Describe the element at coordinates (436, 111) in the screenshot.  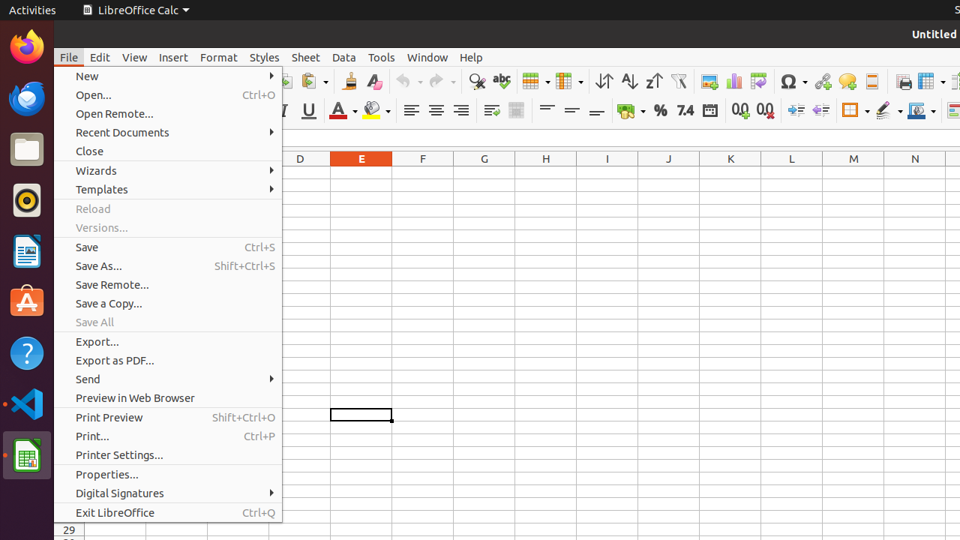
I see `Align Center` at that location.